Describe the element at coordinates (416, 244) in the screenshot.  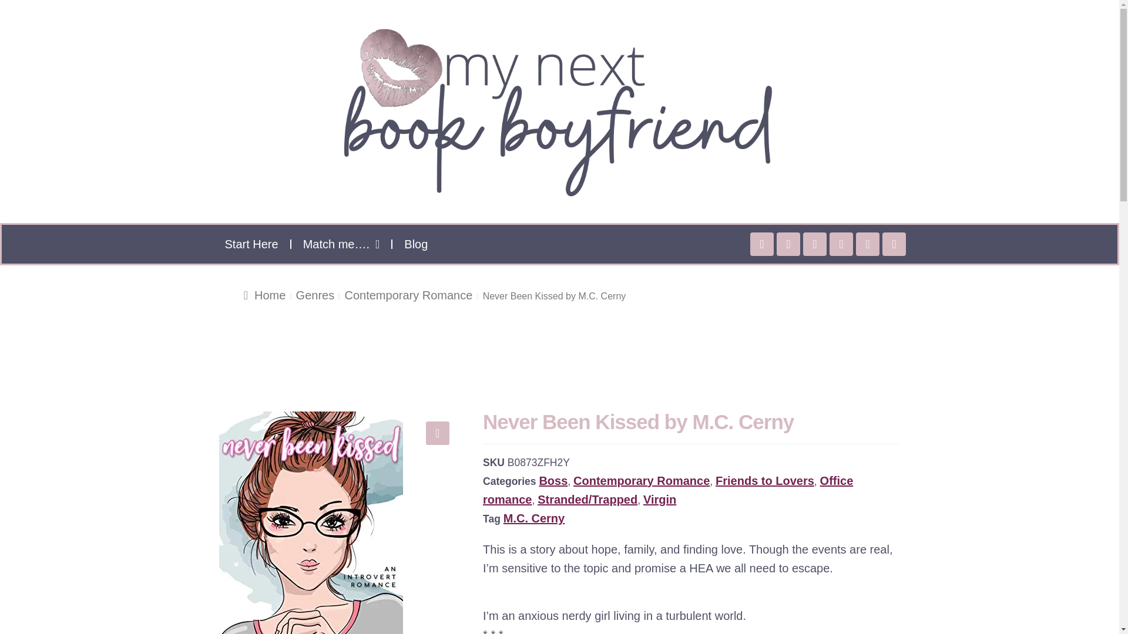
I see `Blog` at that location.